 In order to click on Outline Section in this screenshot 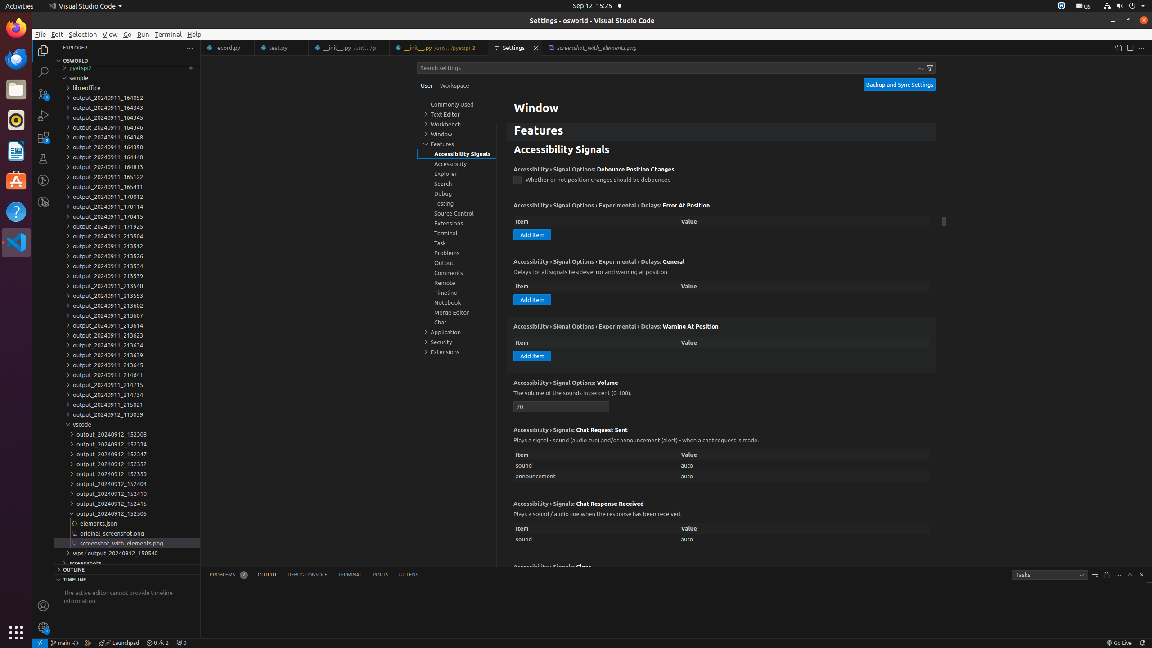, I will do `click(127, 569)`.